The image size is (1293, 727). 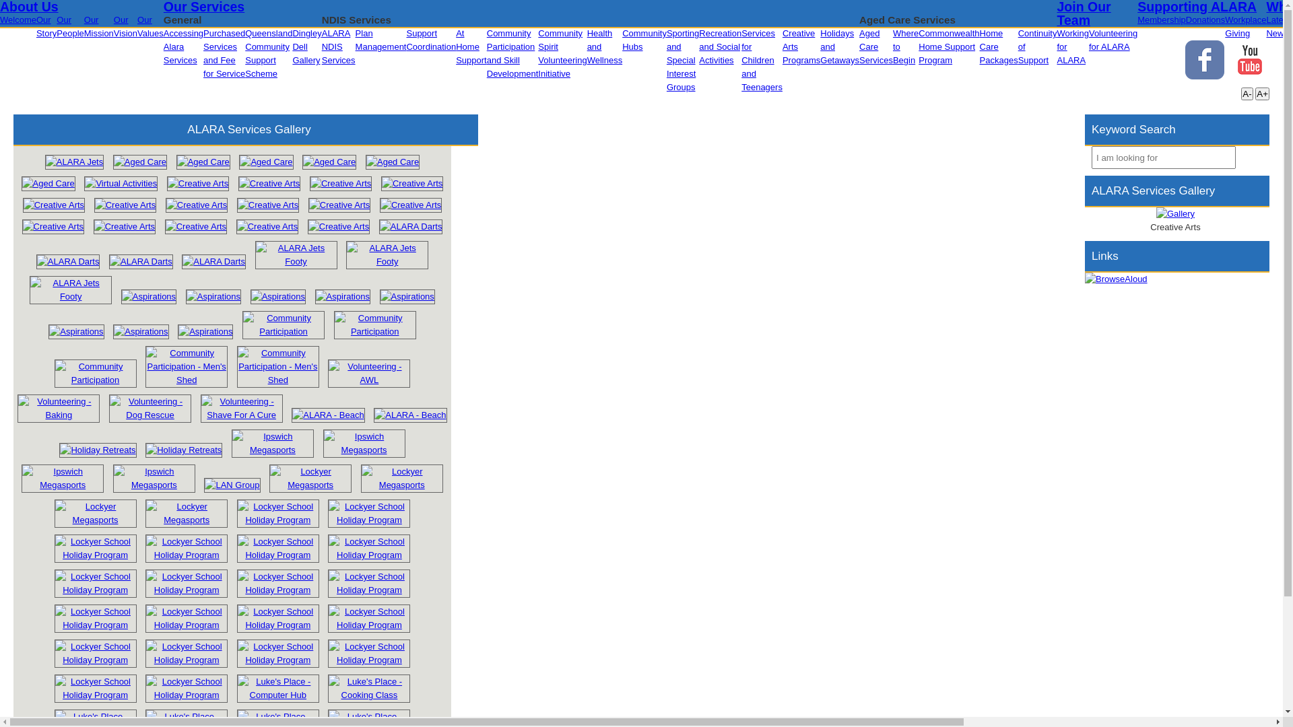 I want to click on Welcome, so click(x=18, y=20).